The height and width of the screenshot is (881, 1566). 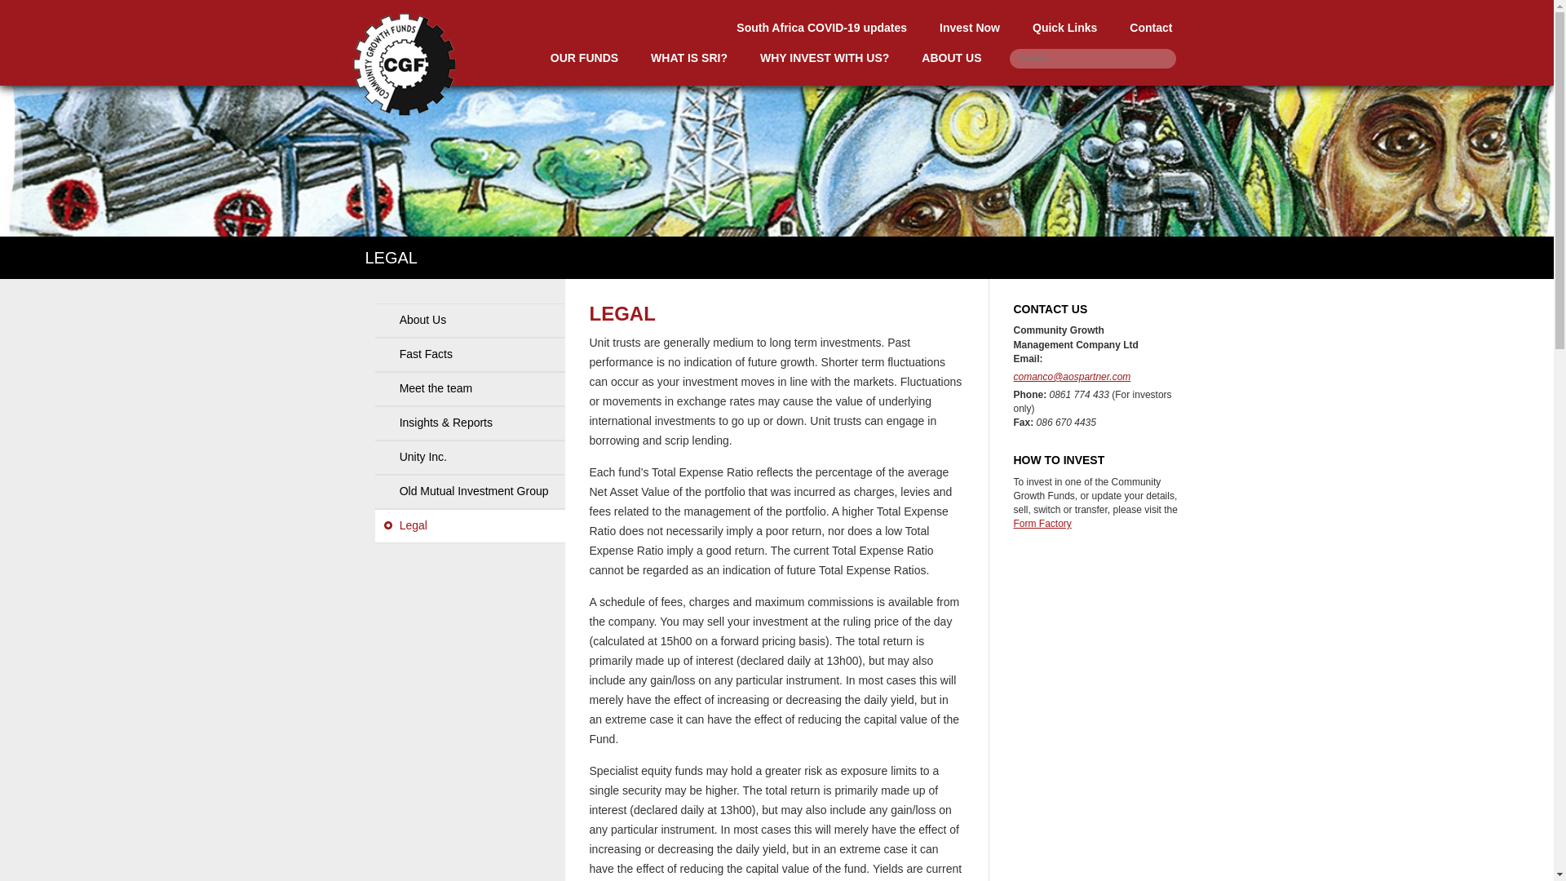 What do you see at coordinates (824, 57) in the screenshot?
I see `Why invest with us?` at bounding box center [824, 57].